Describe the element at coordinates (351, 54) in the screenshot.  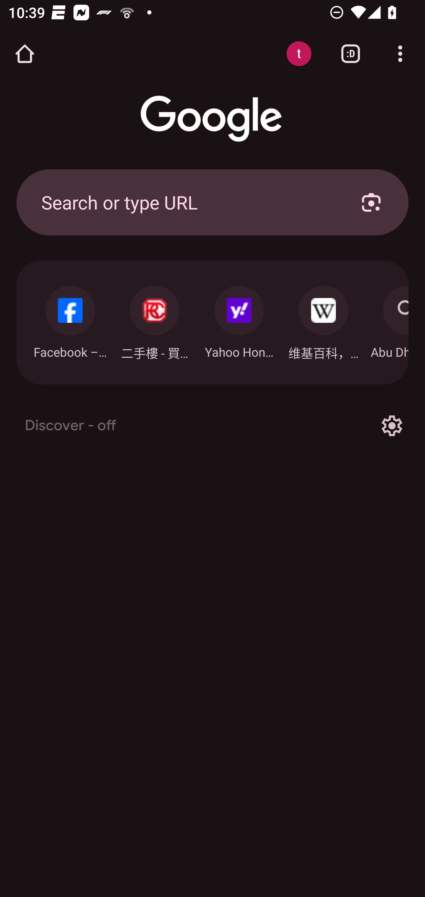
I see `Switch or close tabs` at that location.